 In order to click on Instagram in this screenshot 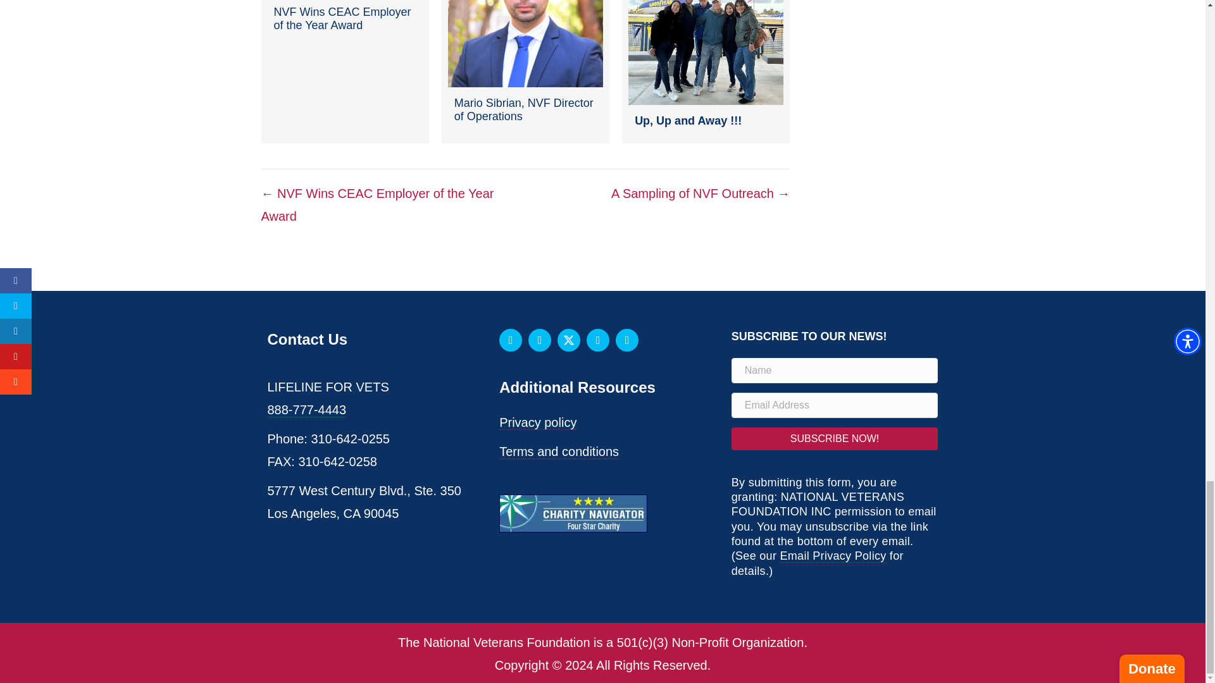, I will do `click(540, 340)`.